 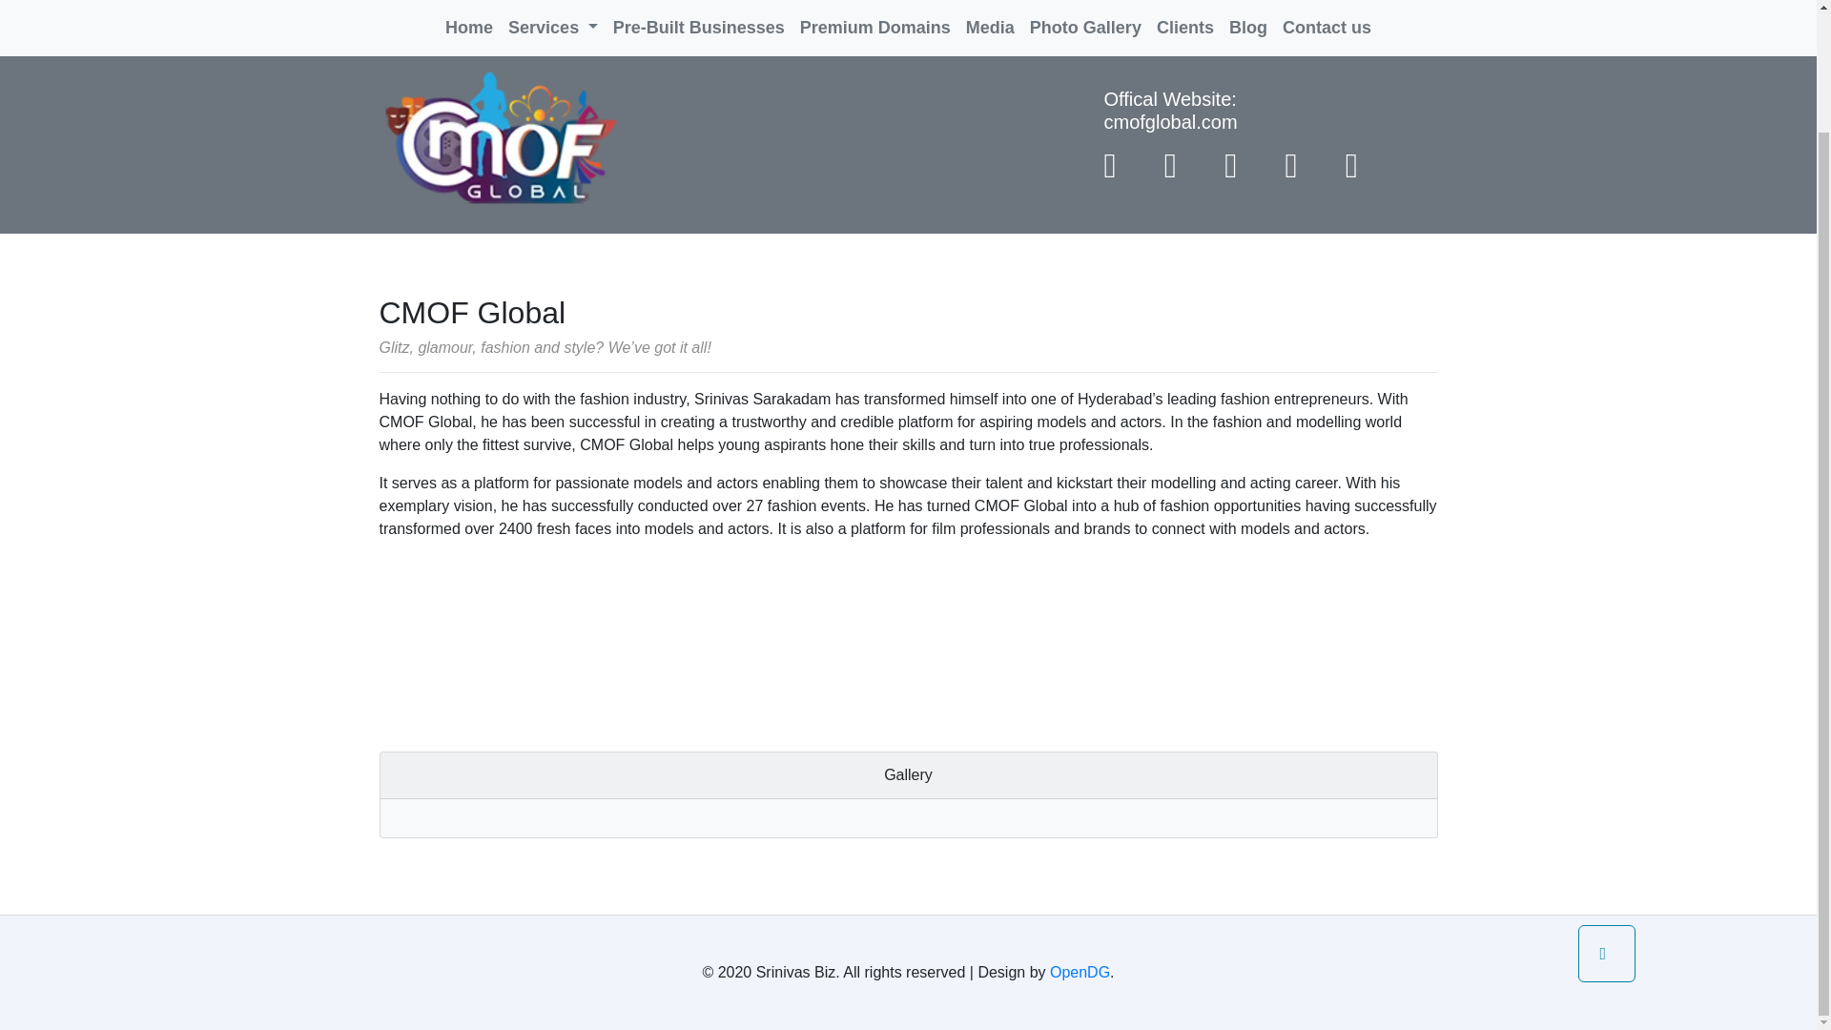 I want to click on Home, so click(x=468, y=17).